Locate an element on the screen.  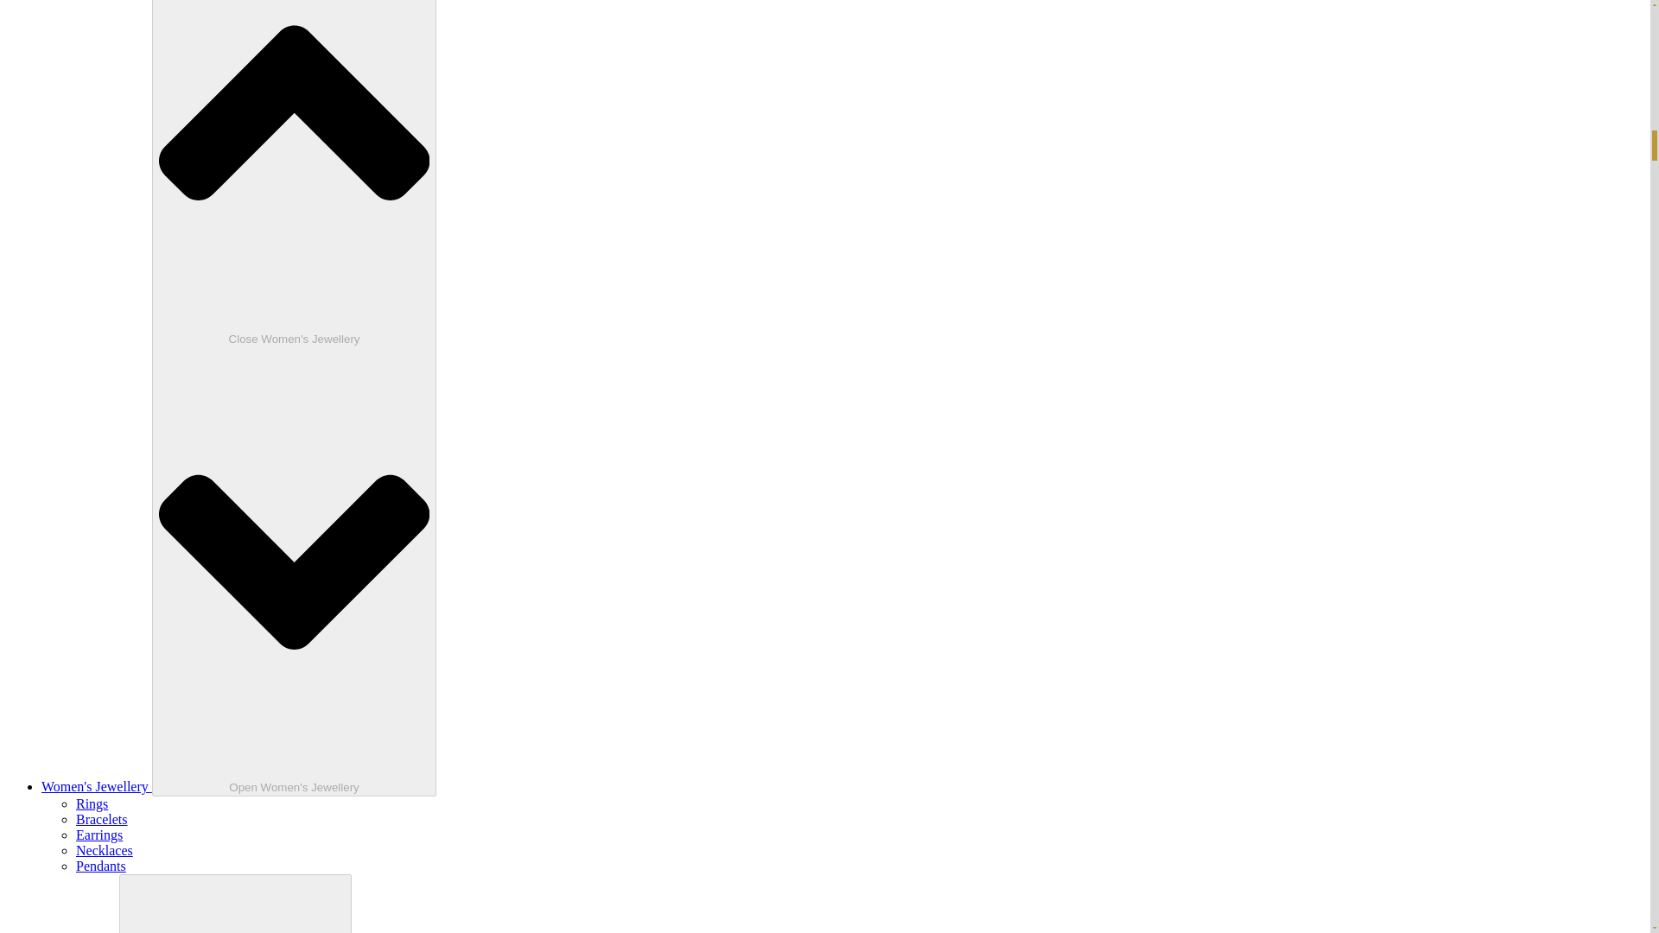
Necklaces is located at coordinates (104, 850).